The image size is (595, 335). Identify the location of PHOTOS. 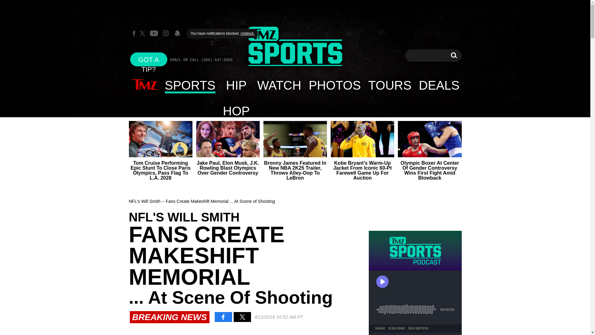
(454, 55).